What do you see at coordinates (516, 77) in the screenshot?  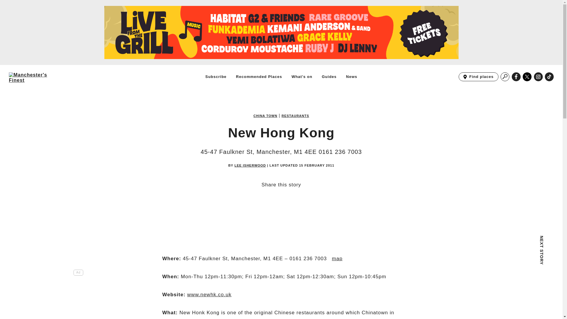 I see `Go to Manchester's Finest Facebook page` at bounding box center [516, 77].